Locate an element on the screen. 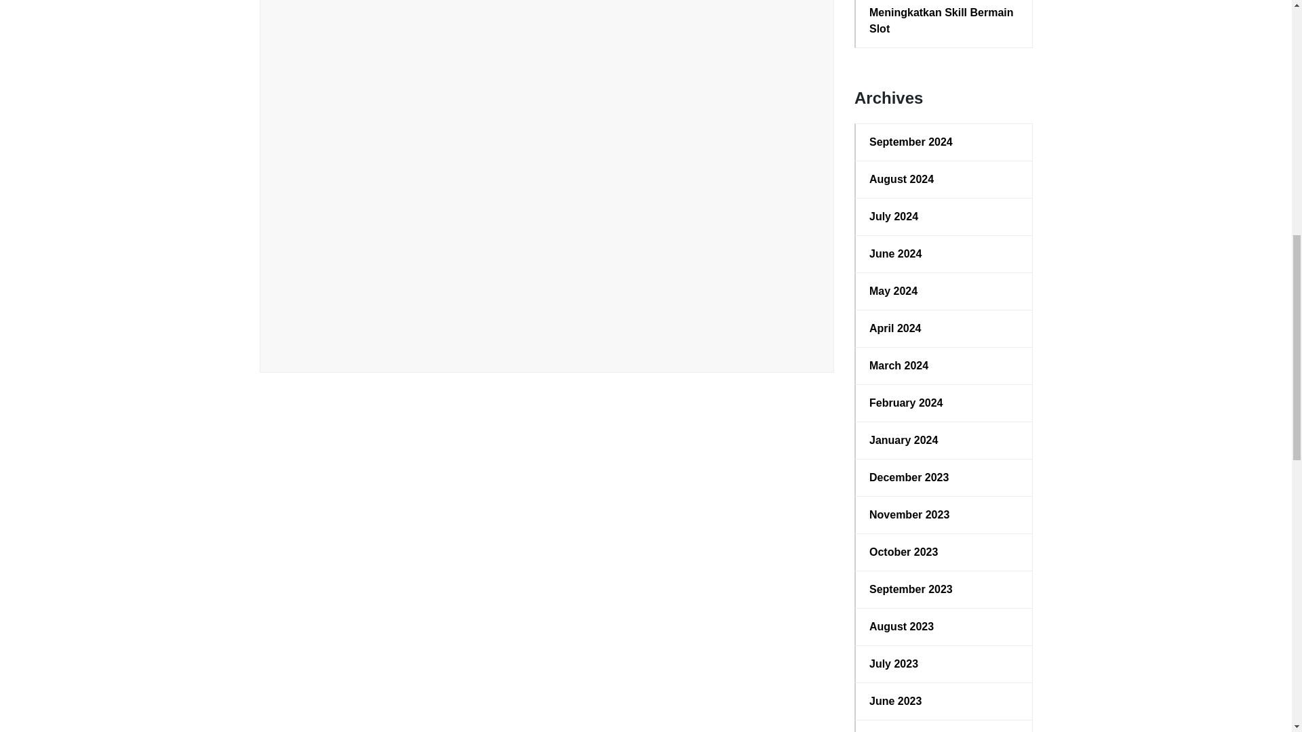 The height and width of the screenshot is (732, 1302). June 2023 is located at coordinates (944, 701).